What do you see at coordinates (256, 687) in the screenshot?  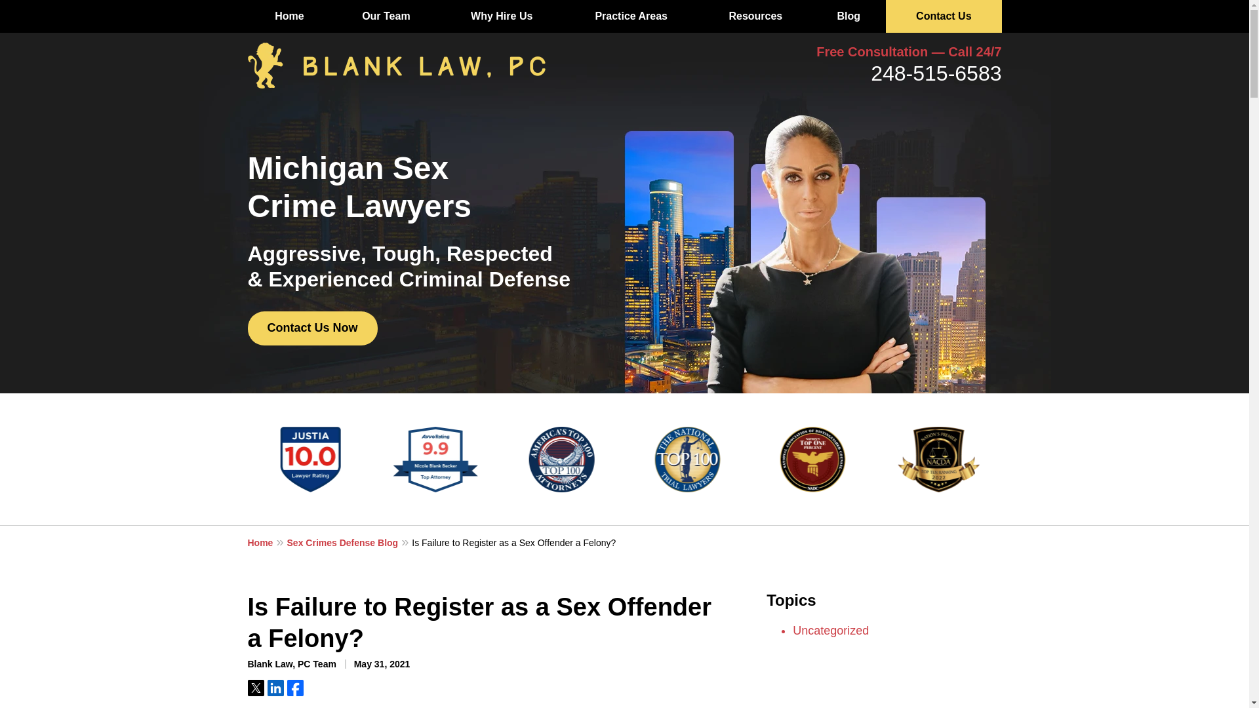 I see `Tweet` at bounding box center [256, 687].